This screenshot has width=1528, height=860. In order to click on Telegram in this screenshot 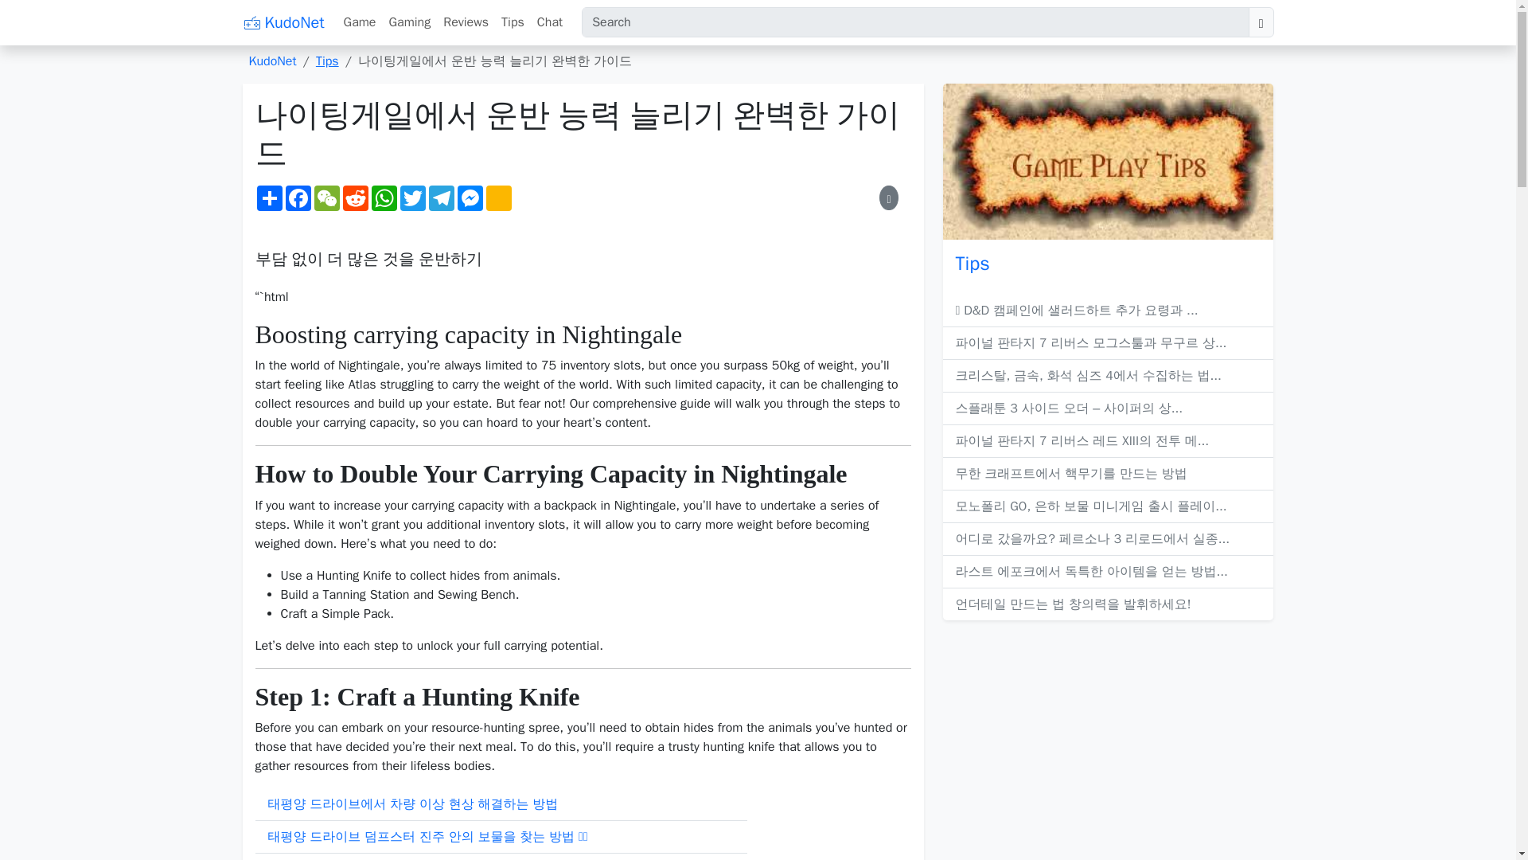, I will do `click(441, 197)`.